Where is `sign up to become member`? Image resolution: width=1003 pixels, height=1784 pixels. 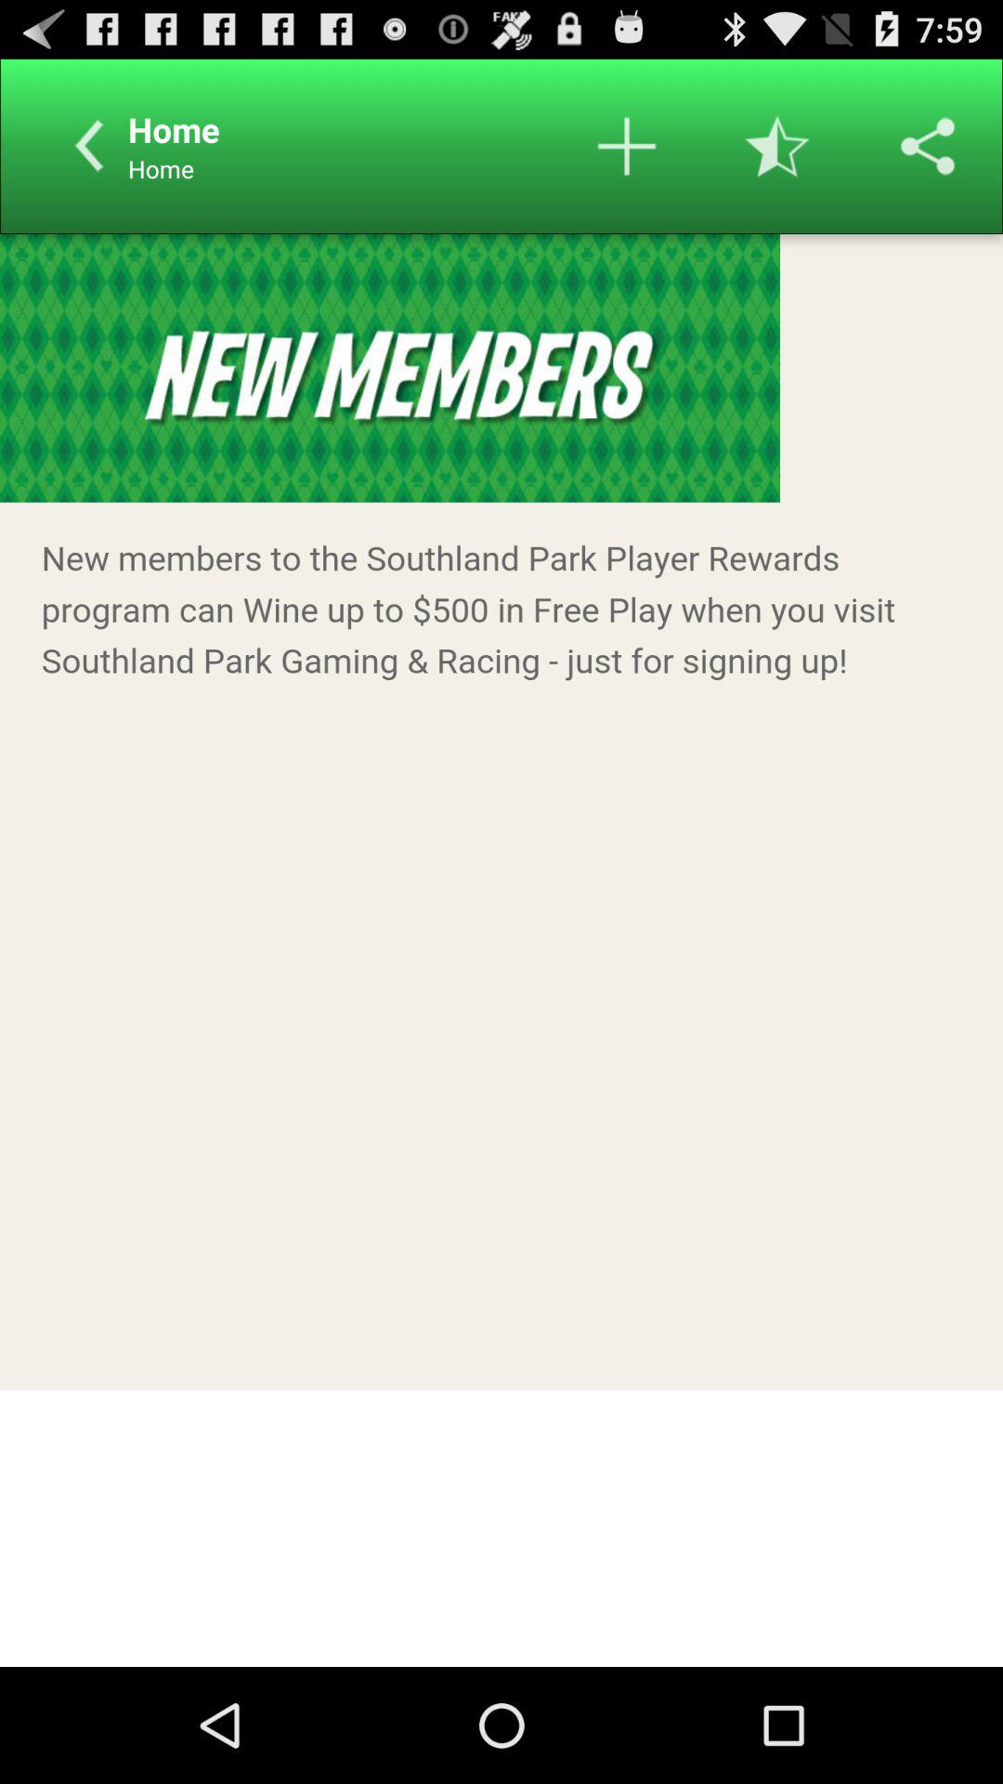 sign up to become member is located at coordinates (501, 951).